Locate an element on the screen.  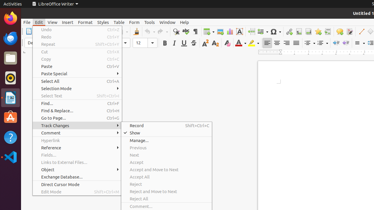
Tools is located at coordinates (150, 22).